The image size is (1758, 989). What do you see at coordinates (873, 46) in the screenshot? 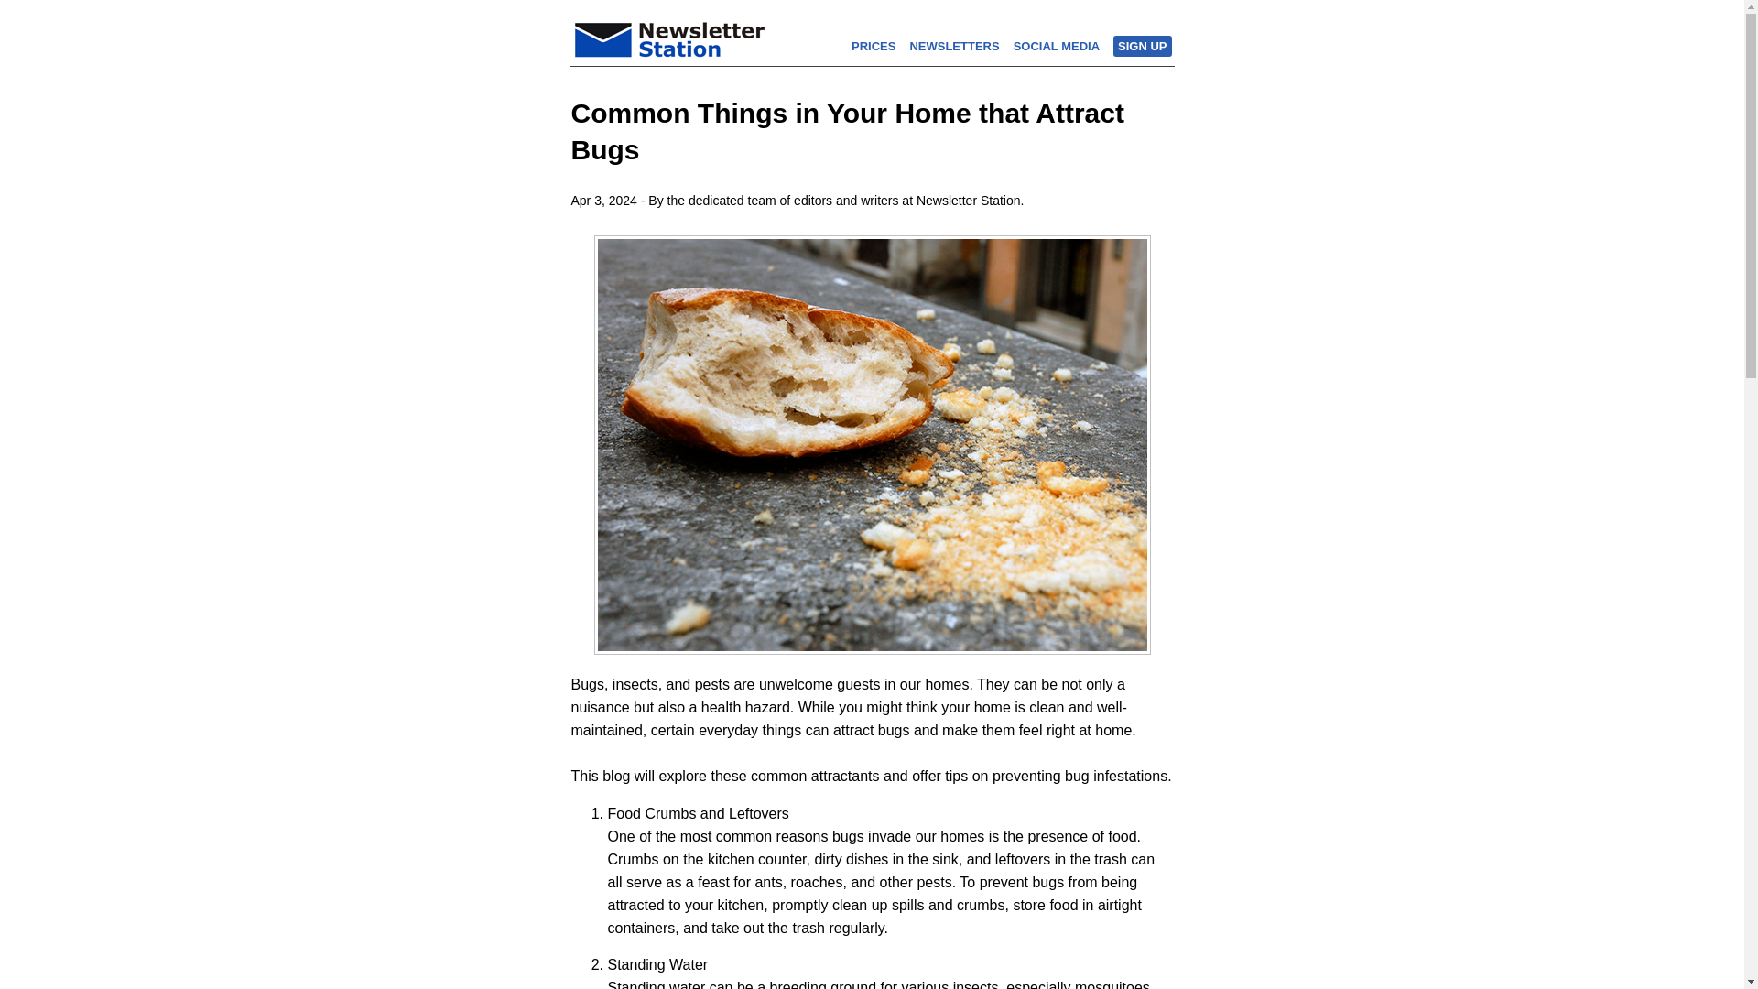
I see `PRICES` at bounding box center [873, 46].